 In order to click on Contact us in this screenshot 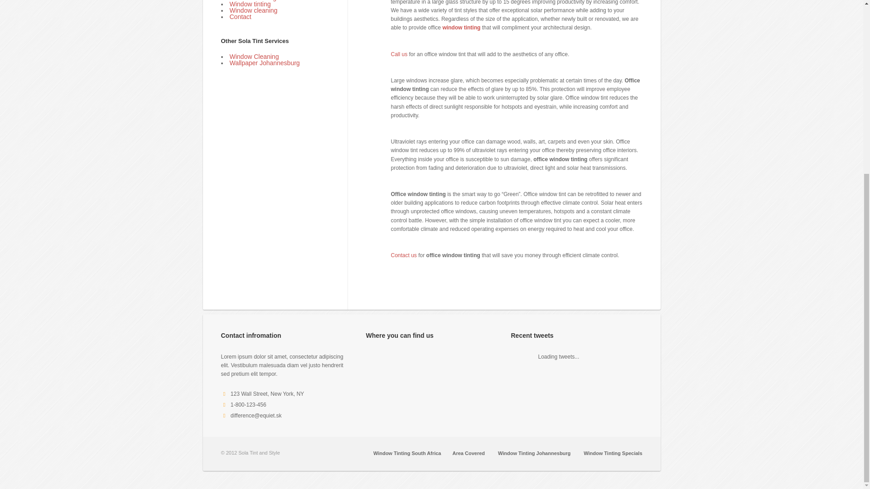, I will do `click(403, 255)`.